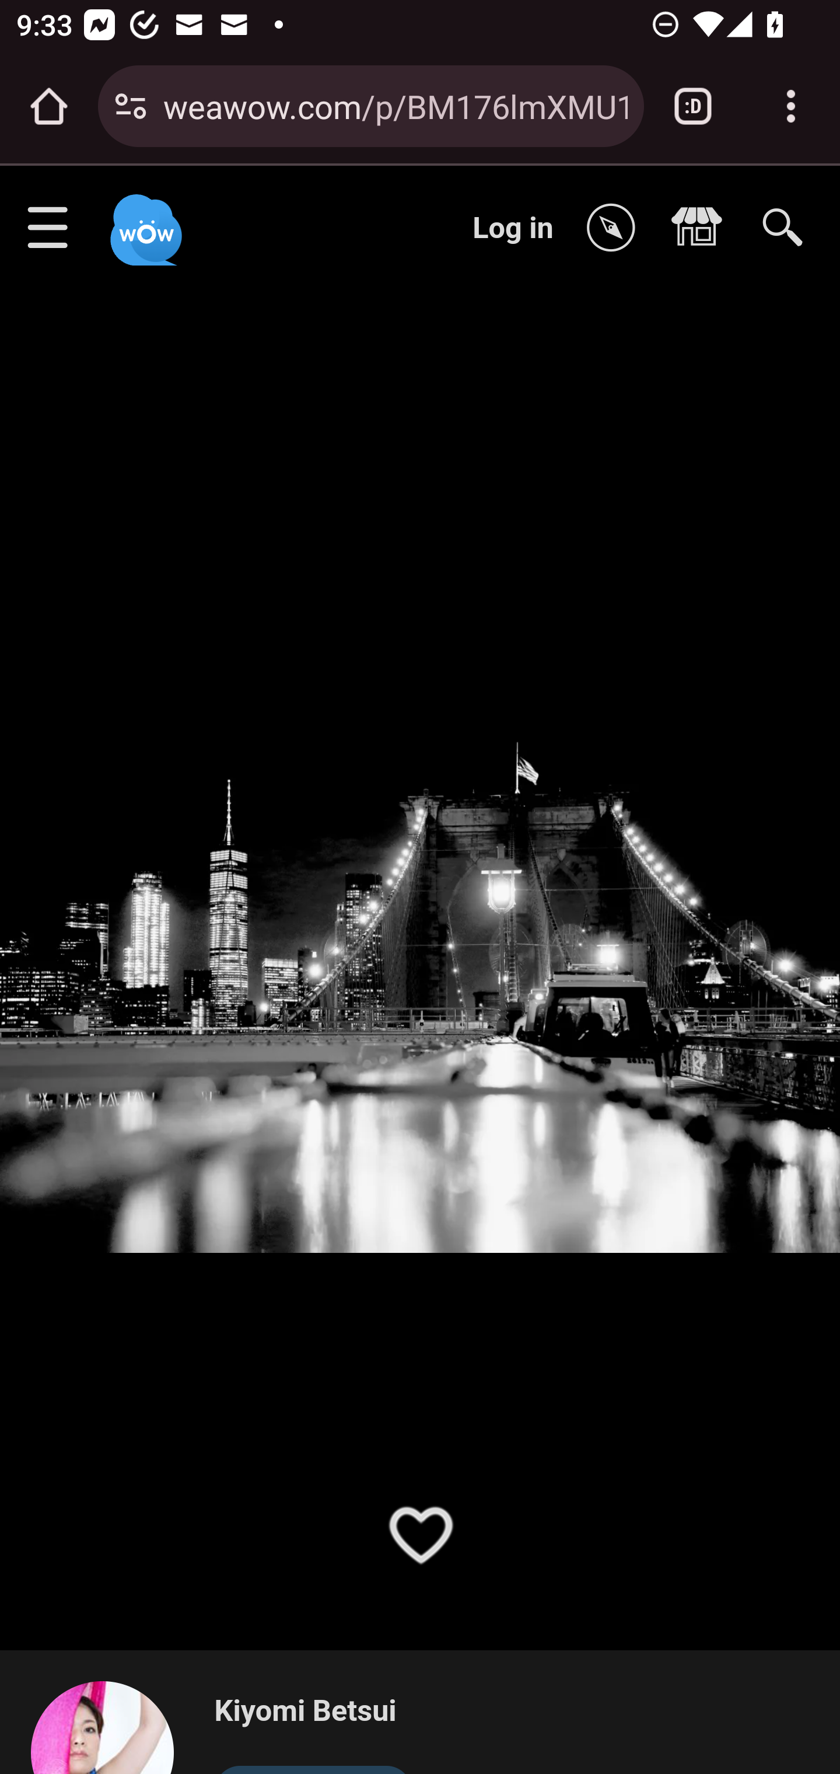 The height and width of the screenshot is (1774, 840). Describe the element at coordinates (313, 1712) in the screenshot. I see `Kiyomi Betsui` at that location.